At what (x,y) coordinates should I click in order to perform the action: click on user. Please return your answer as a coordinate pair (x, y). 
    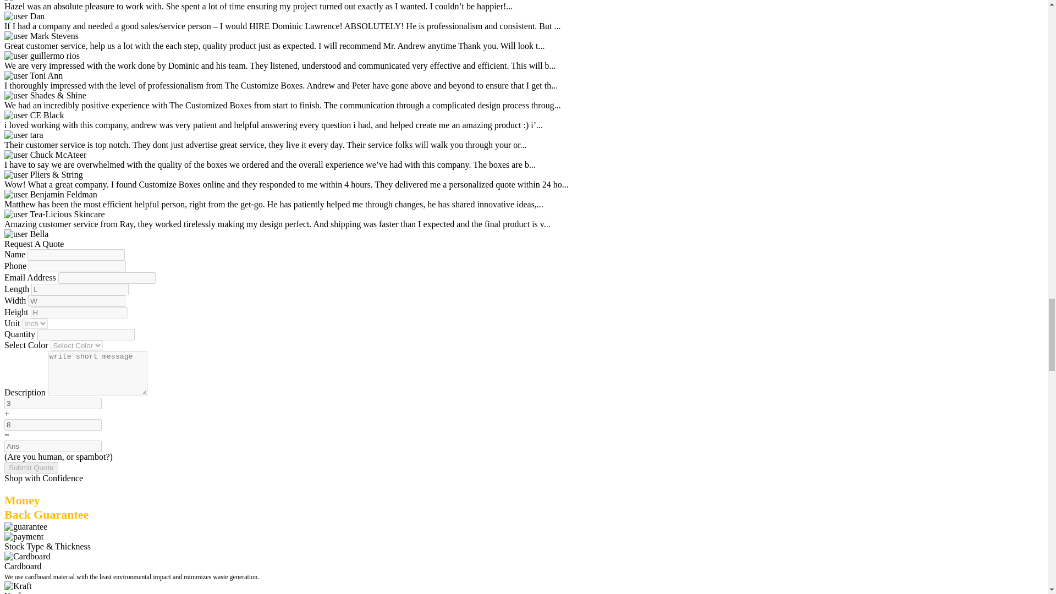
    Looking at the image, I should click on (16, 56).